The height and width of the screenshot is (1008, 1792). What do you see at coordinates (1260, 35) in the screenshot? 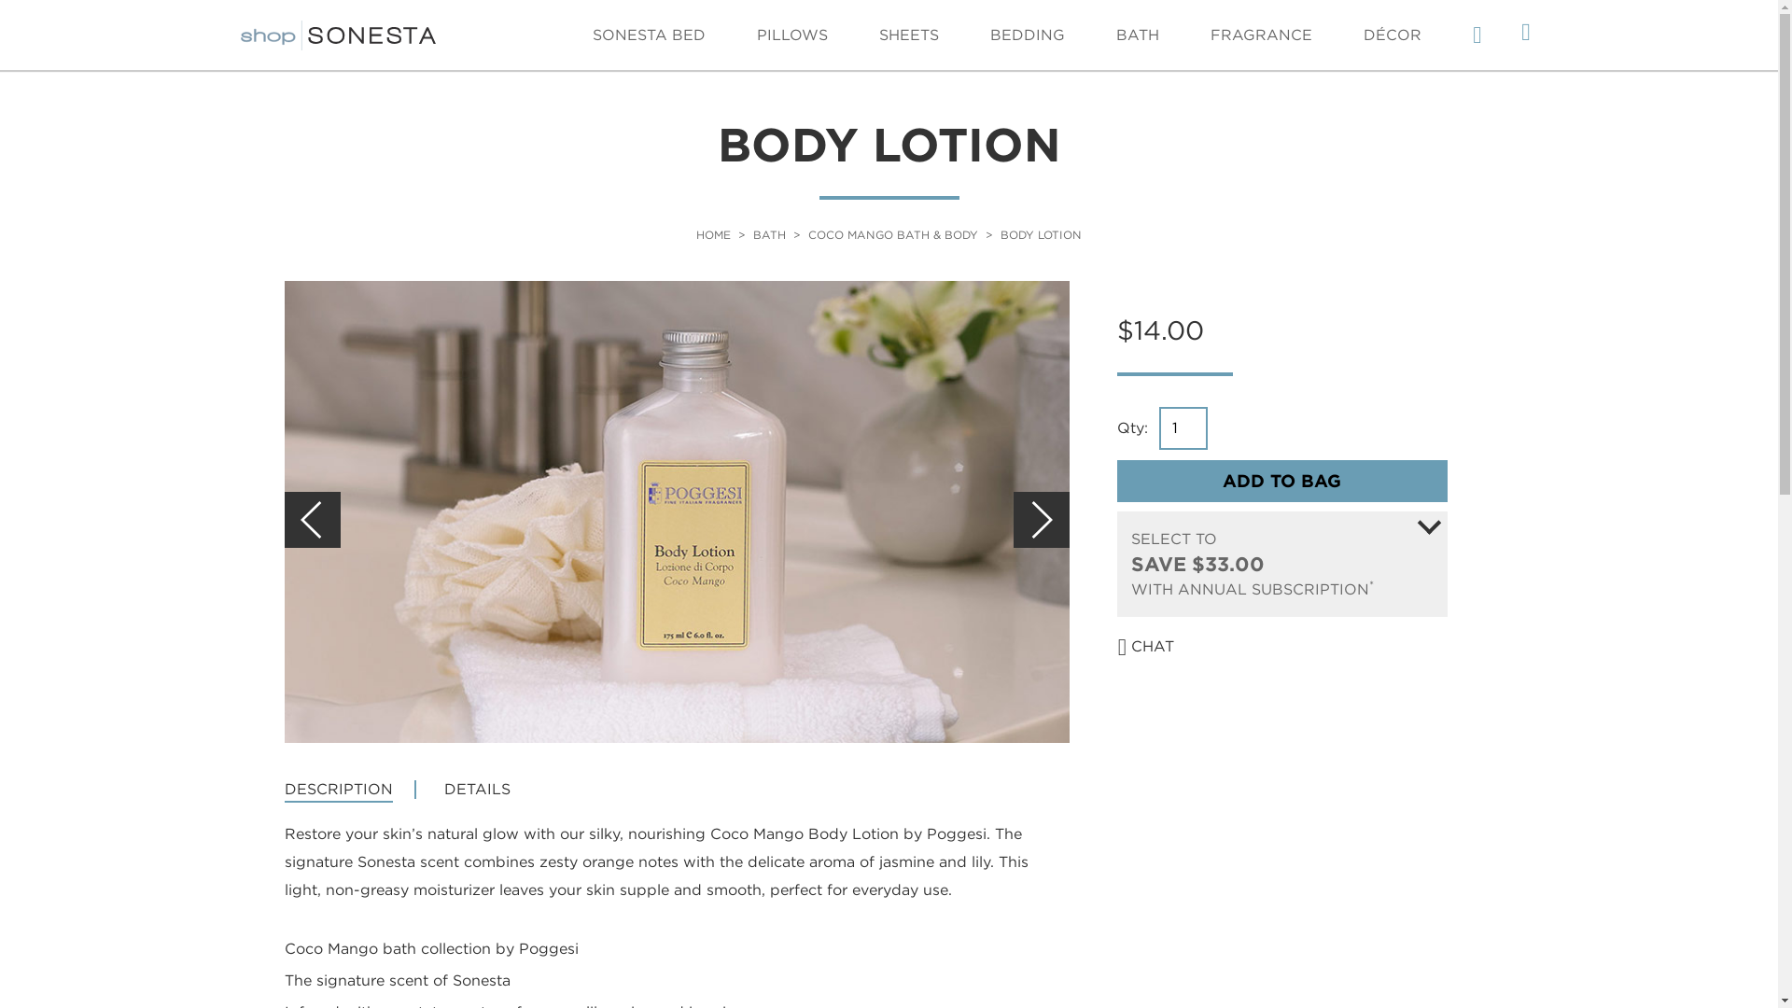
I see `FRAGRANCE` at bounding box center [1260, 35].